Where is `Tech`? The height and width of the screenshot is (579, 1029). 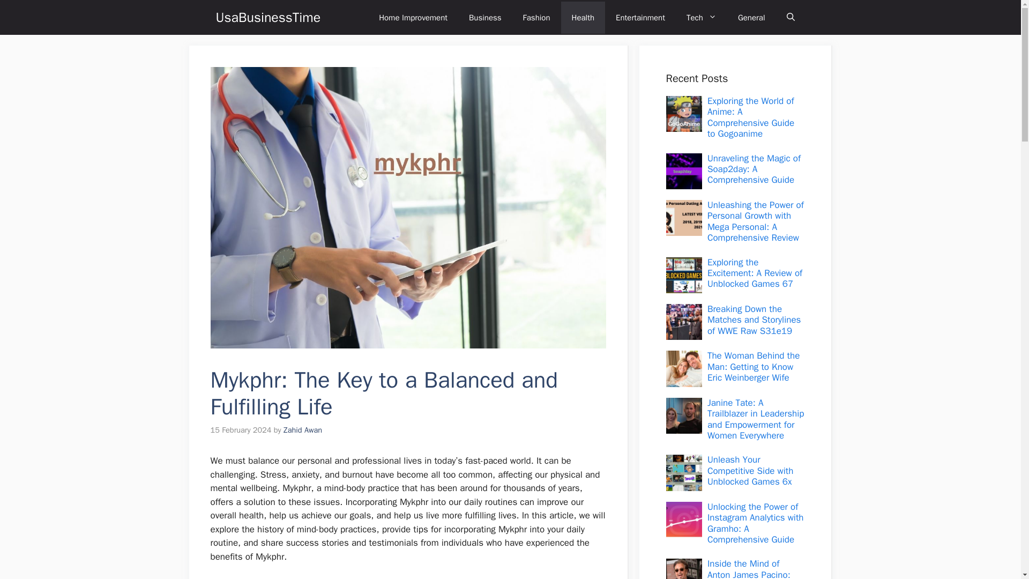 Tech is located at coordinates (702, 17).